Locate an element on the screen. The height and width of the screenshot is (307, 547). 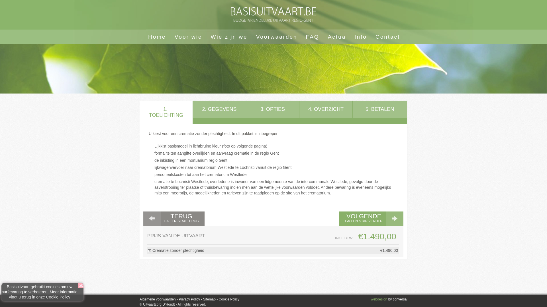
Voorwaarden is located at coordinates (277, 36).